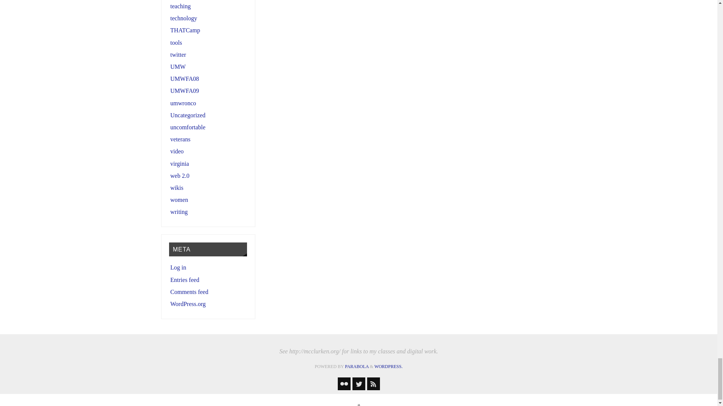  What do you see at coordinates (343, 383) in the screenshot?
I see `Flickr` at bounding box center [343, 383].